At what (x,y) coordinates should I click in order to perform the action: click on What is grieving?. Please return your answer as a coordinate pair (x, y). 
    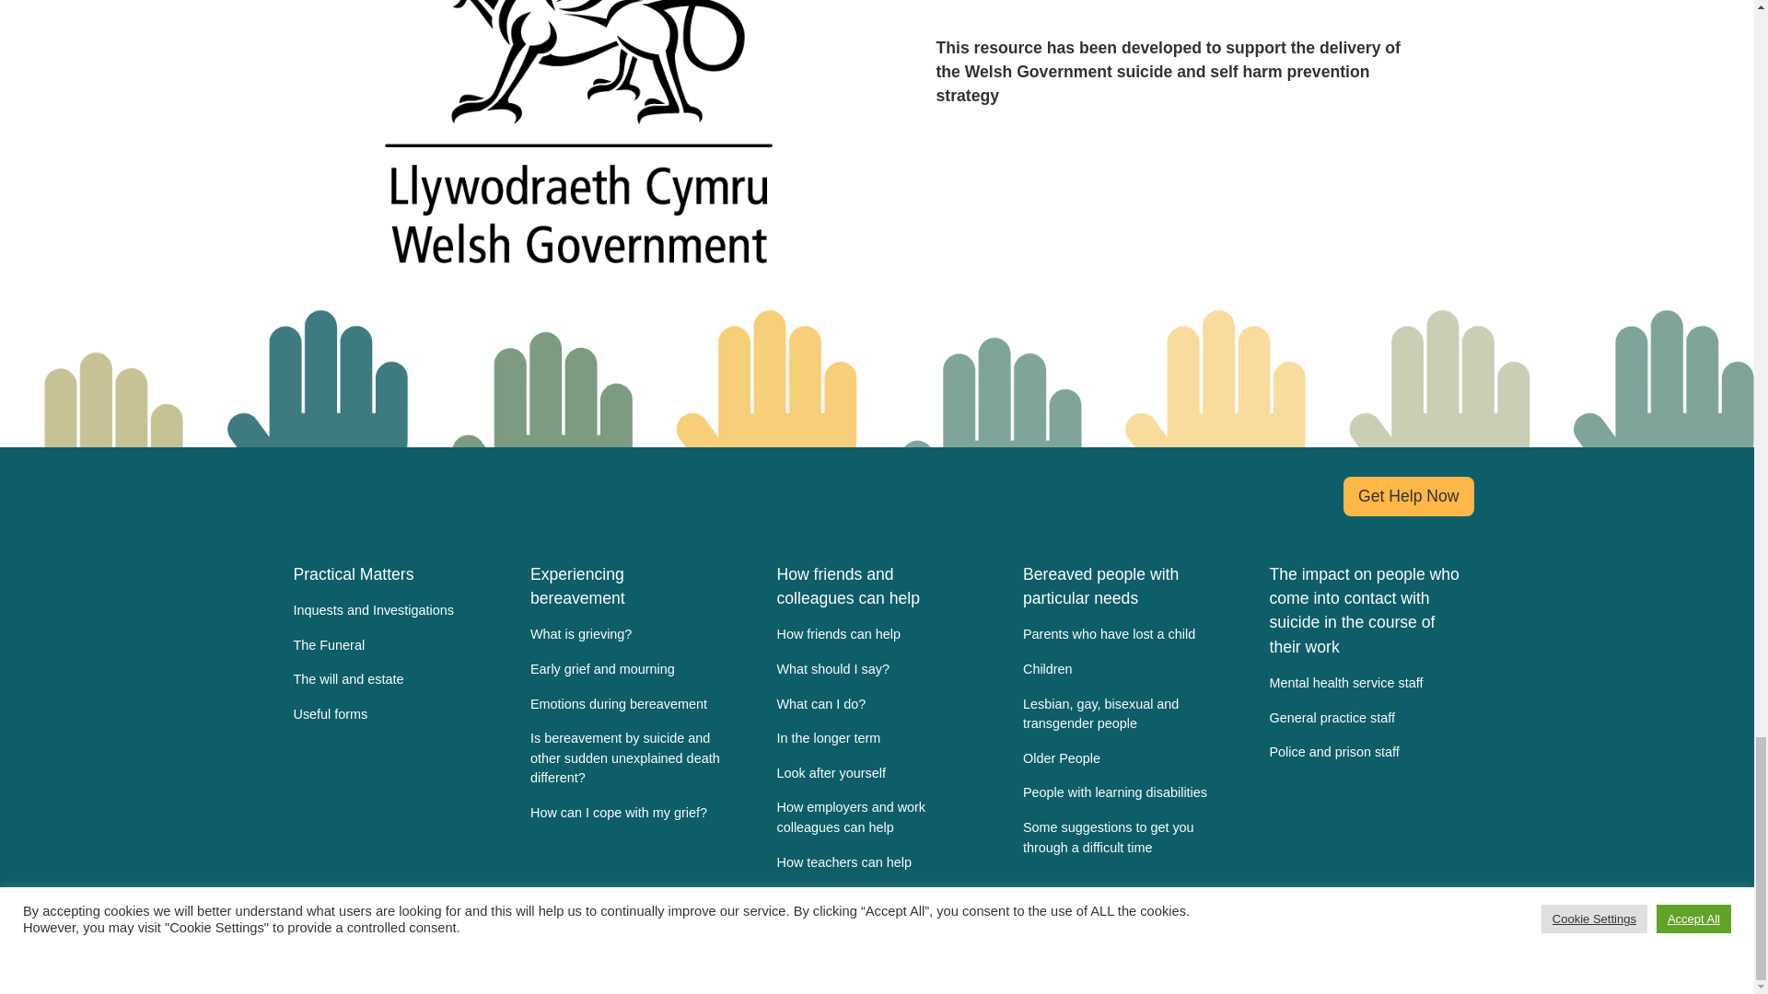
    Looking at the image, I should click on (626, 634).